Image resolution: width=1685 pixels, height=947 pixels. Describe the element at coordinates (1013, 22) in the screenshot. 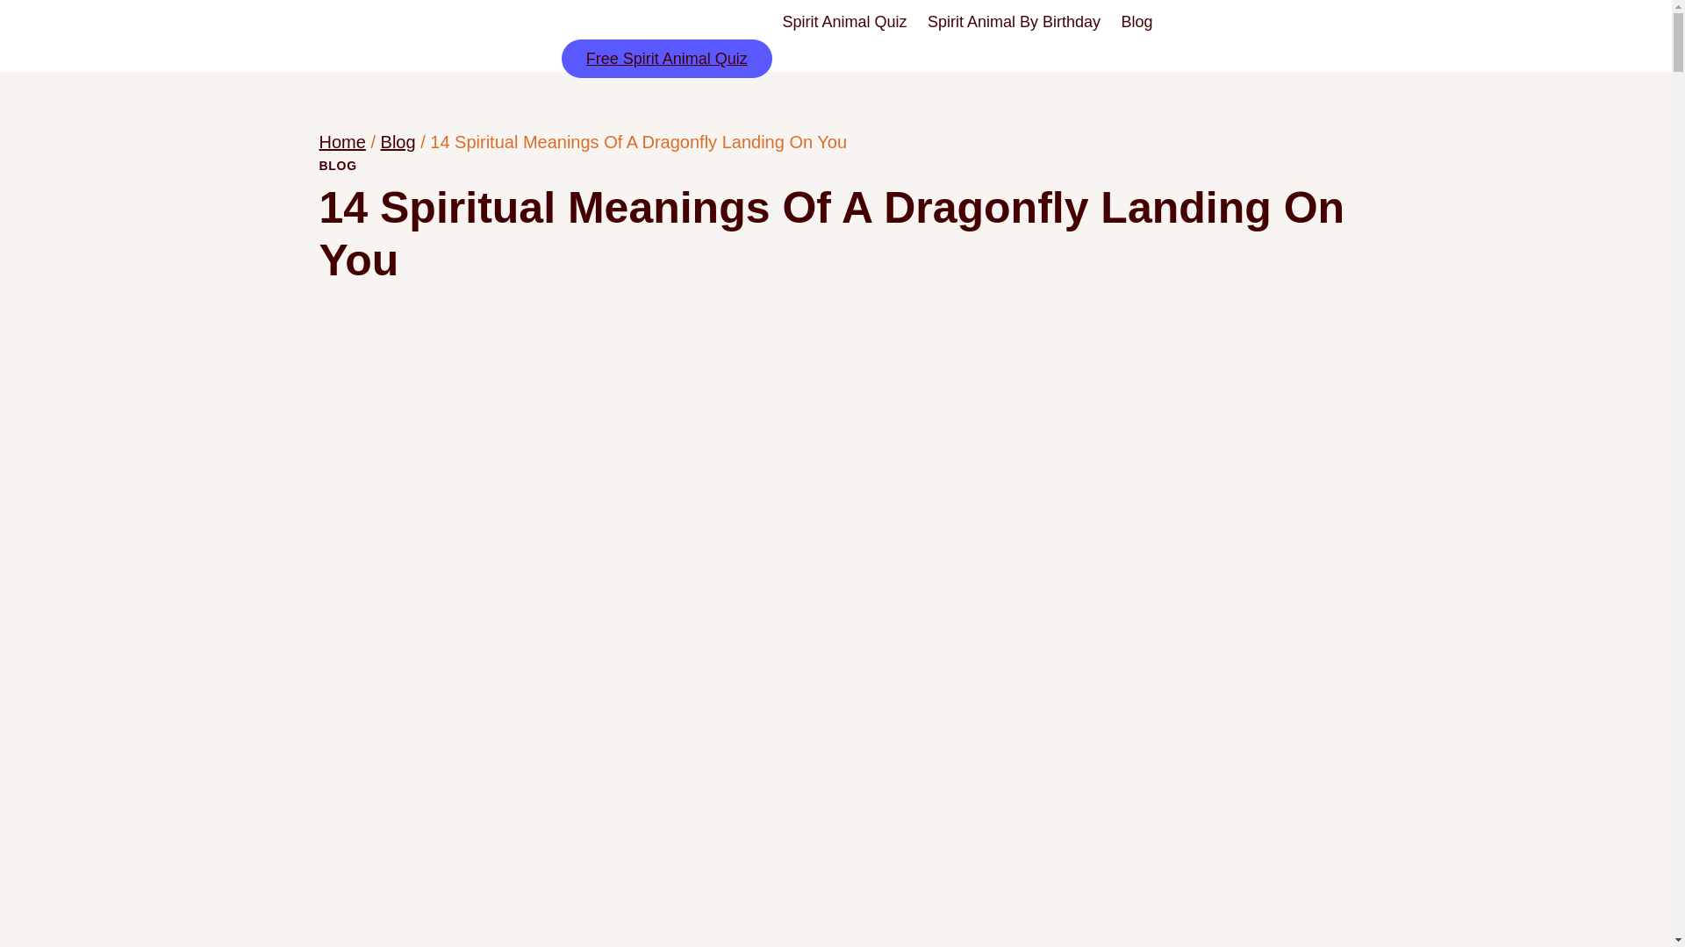

I see `Spirit Animal By Birthday` at that location.